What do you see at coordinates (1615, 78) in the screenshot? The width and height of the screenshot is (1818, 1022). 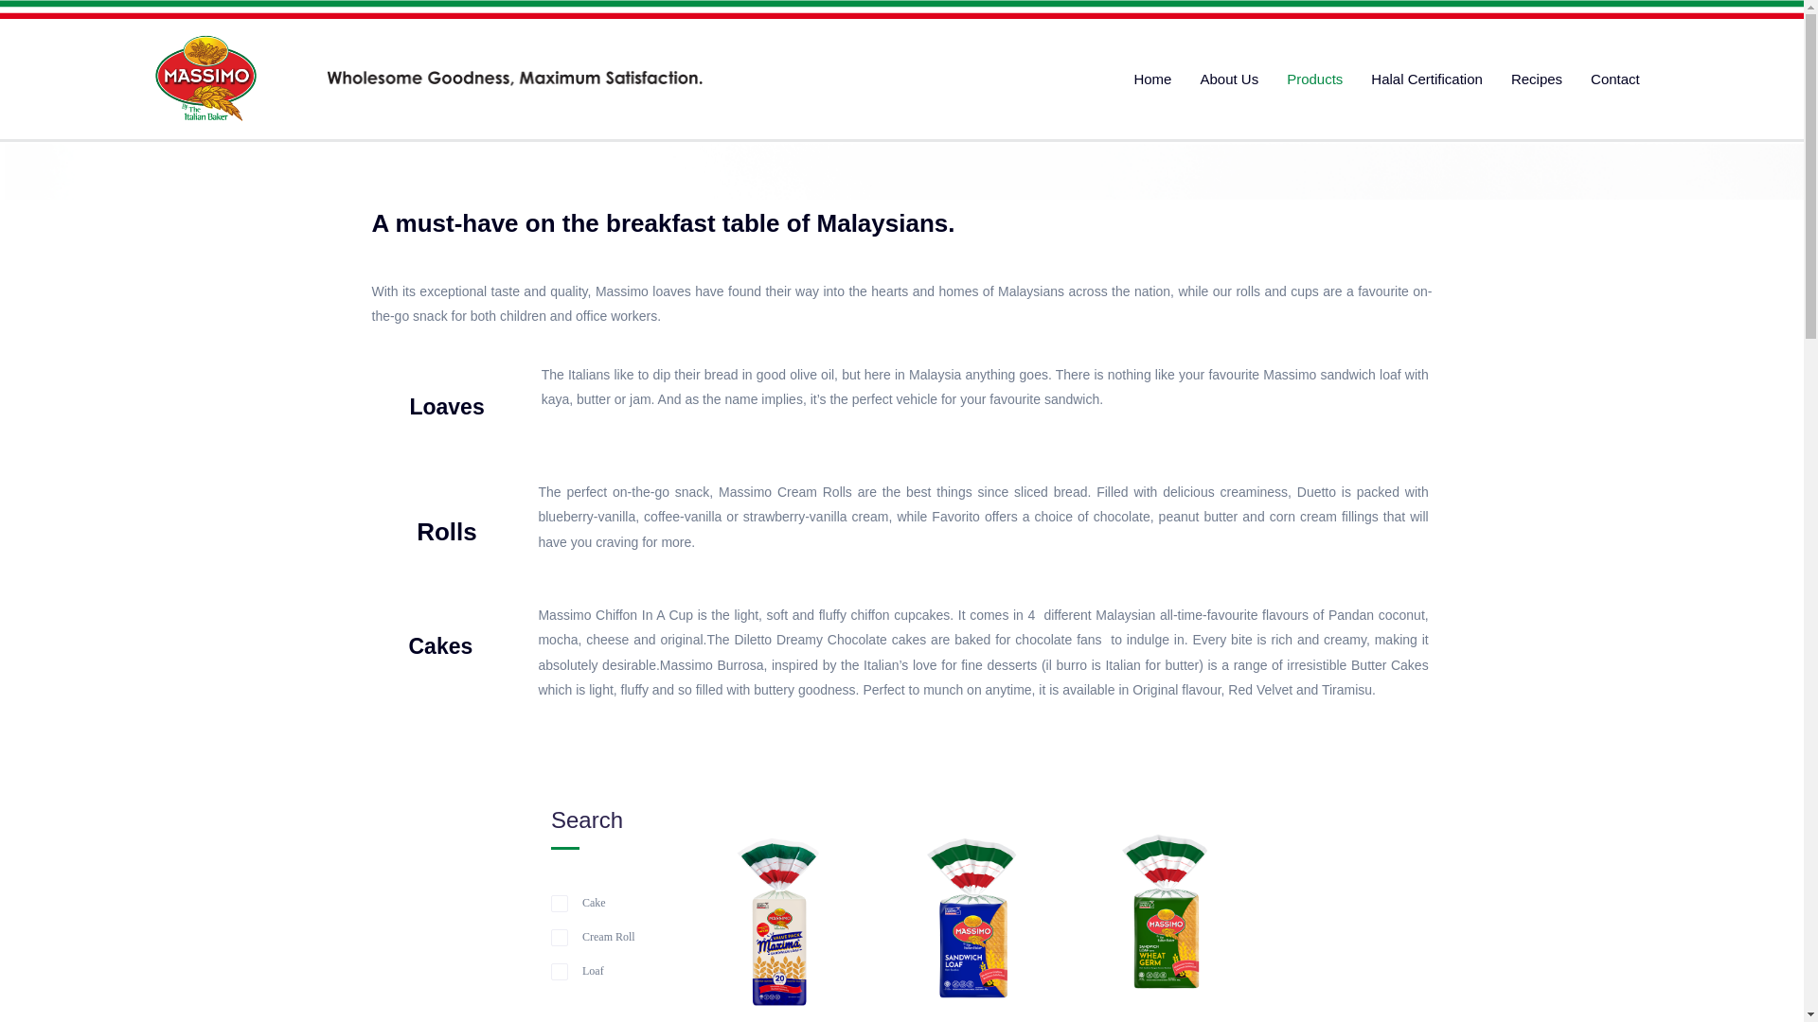 I see `Contact` at bounding box center [1615, 78].